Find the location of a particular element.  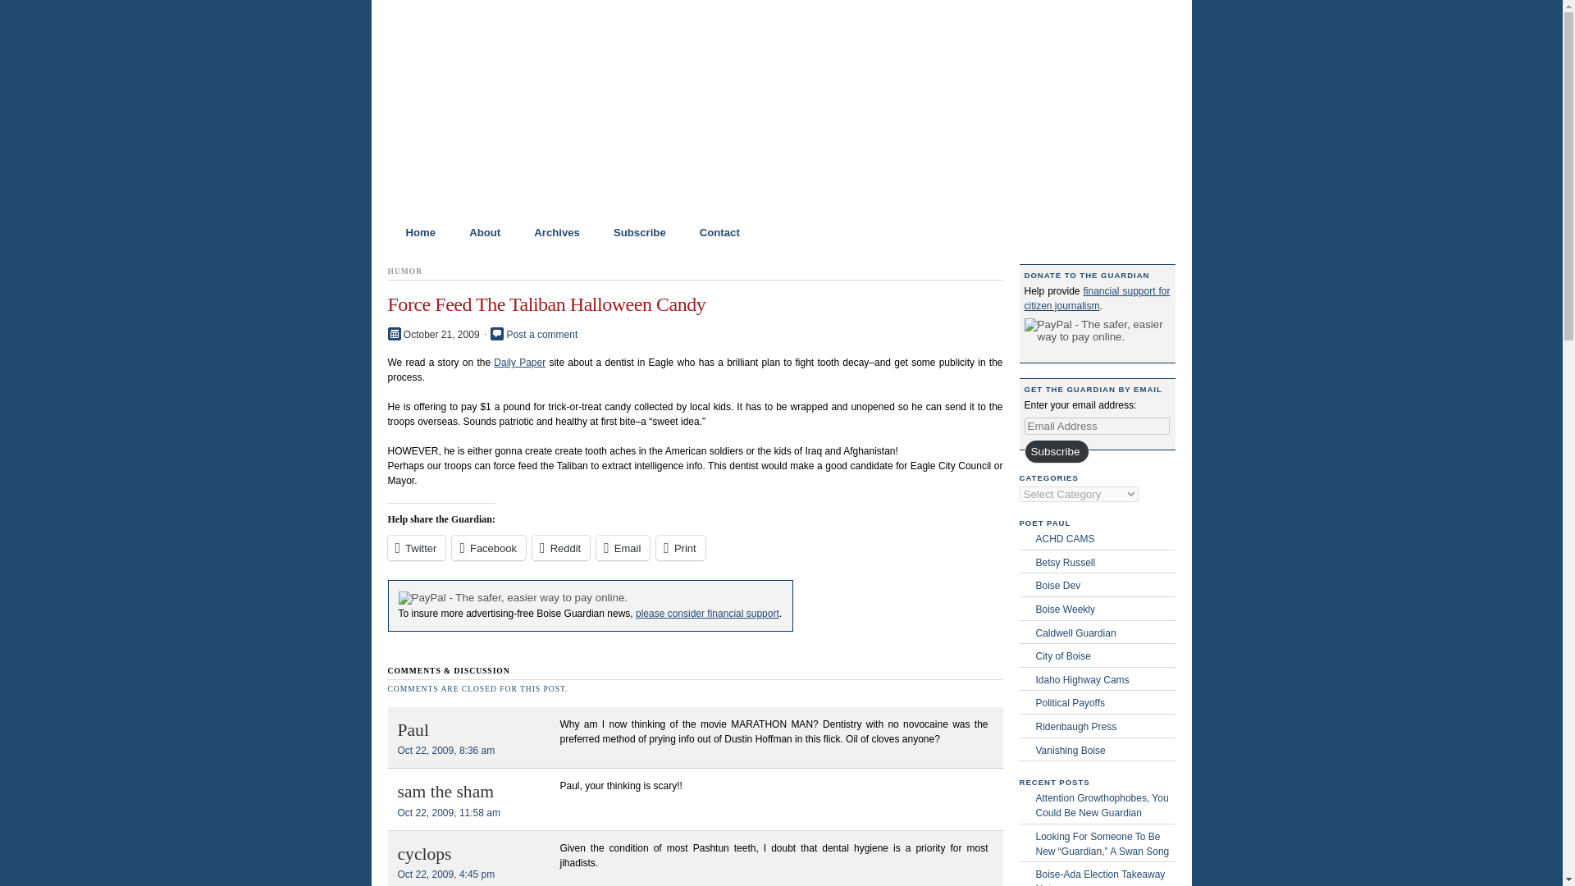

Print is located at coordinates (680, 548).